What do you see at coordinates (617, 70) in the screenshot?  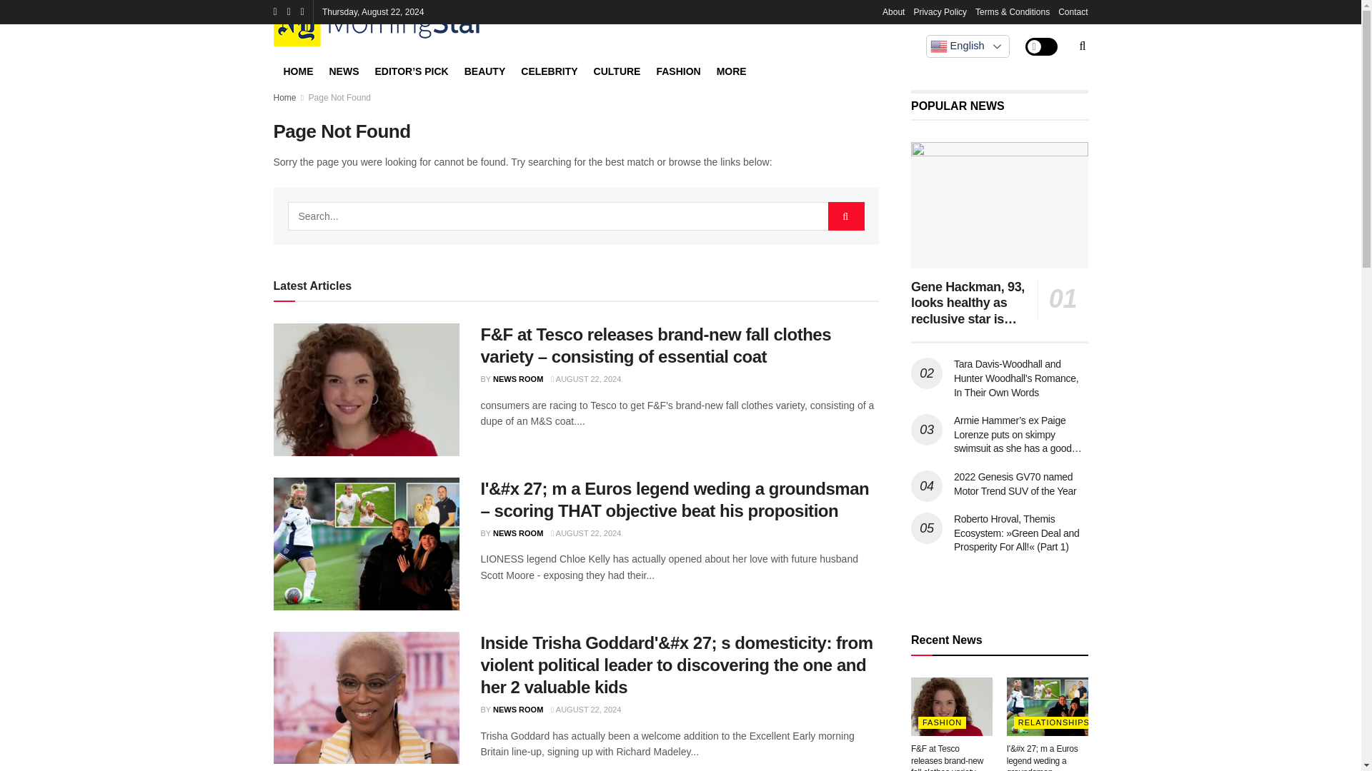 I see `CULTURE` at bounding box center [617, 70].